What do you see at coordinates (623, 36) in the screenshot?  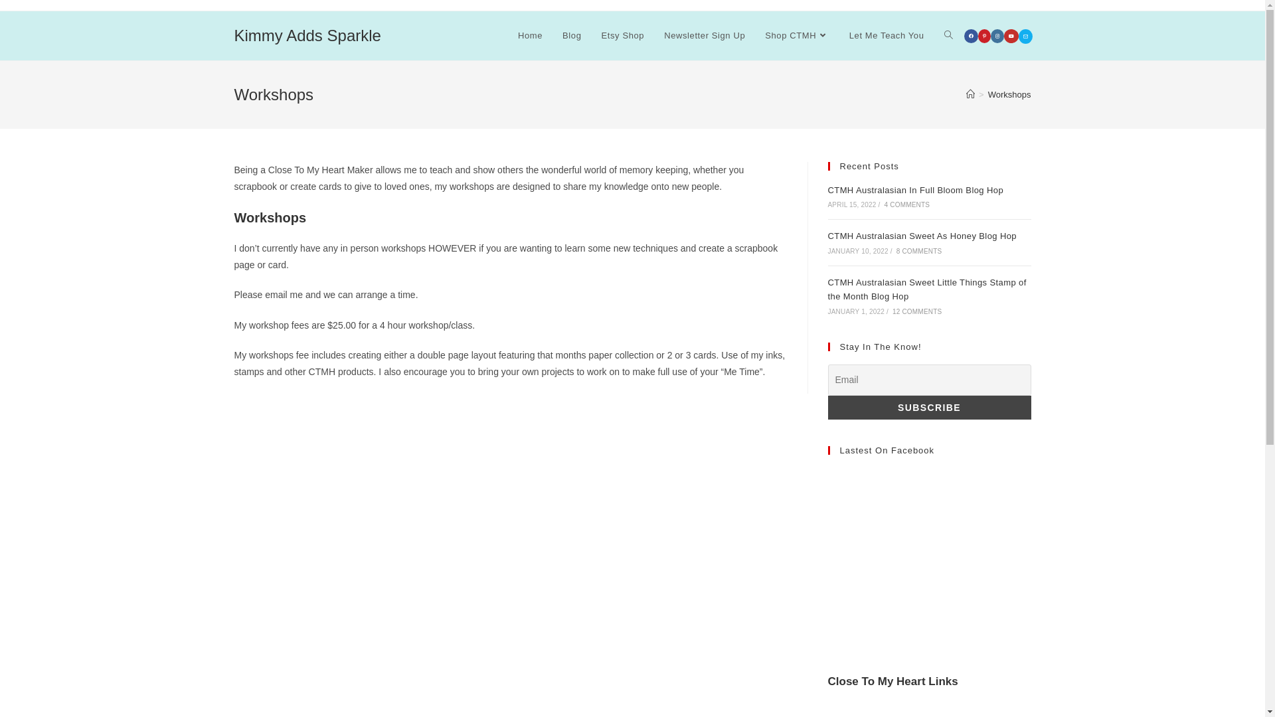 I see `Etsy Shop` at bounding box center [623, 36].